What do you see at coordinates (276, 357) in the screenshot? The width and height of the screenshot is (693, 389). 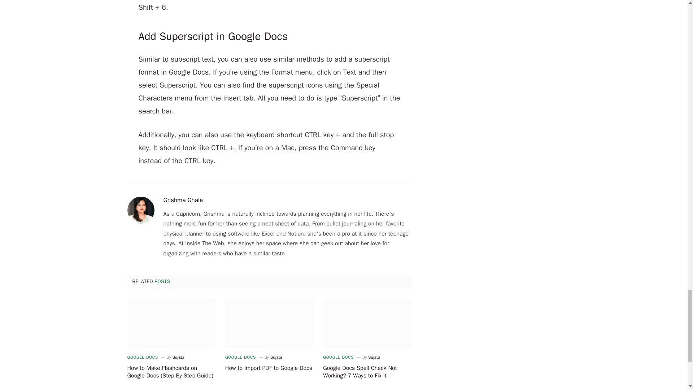 I see `Sujata` at bounding box center [276, 357].